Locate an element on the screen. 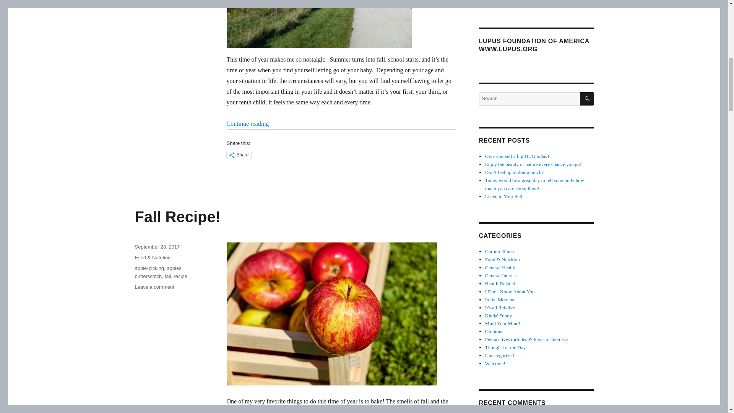  apples is located at coordinates (174, 268).